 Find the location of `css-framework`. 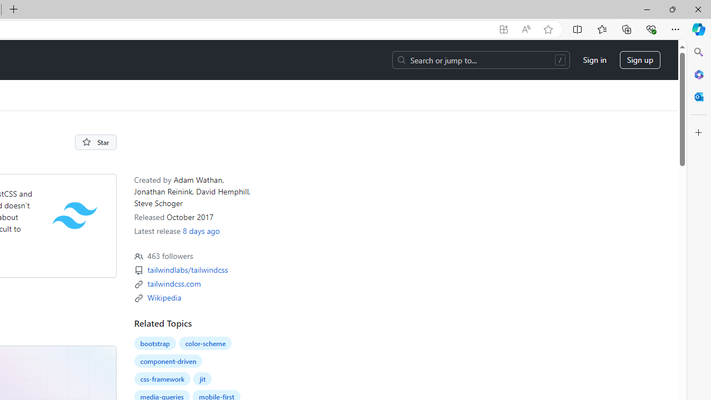

css-framework is located at coordinates (162, 379).